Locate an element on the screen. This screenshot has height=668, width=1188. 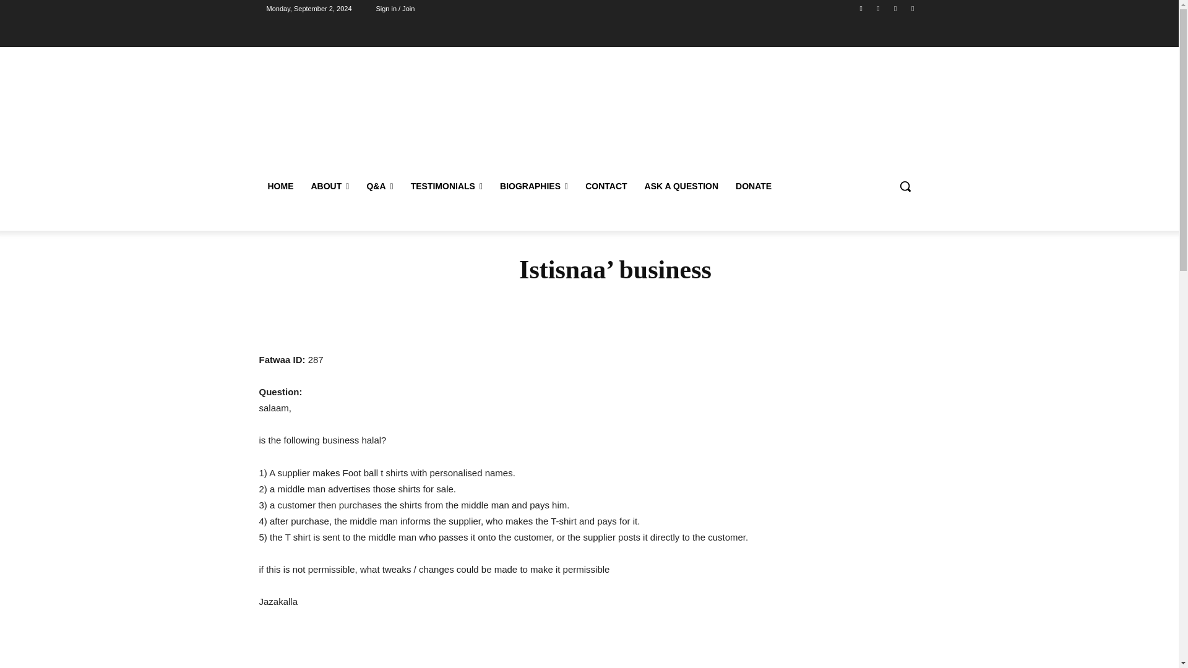
Mail is located at coordinates (896, 8).